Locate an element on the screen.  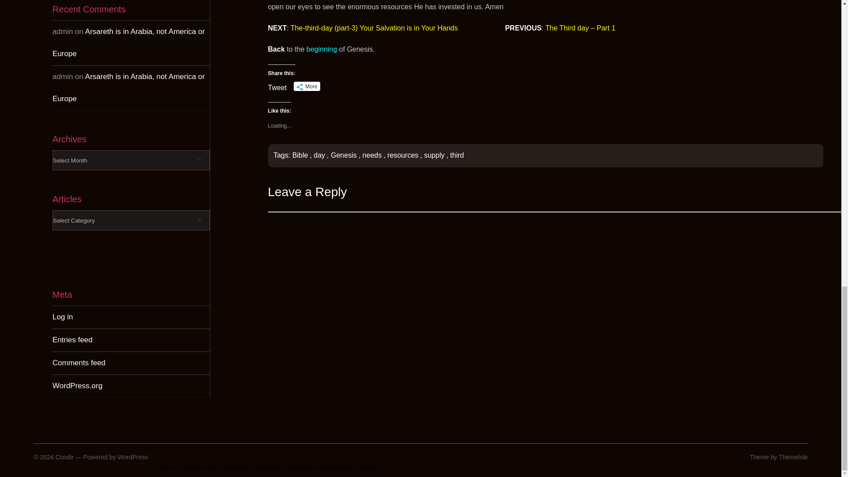
needs is located at coordinates (372, 155).